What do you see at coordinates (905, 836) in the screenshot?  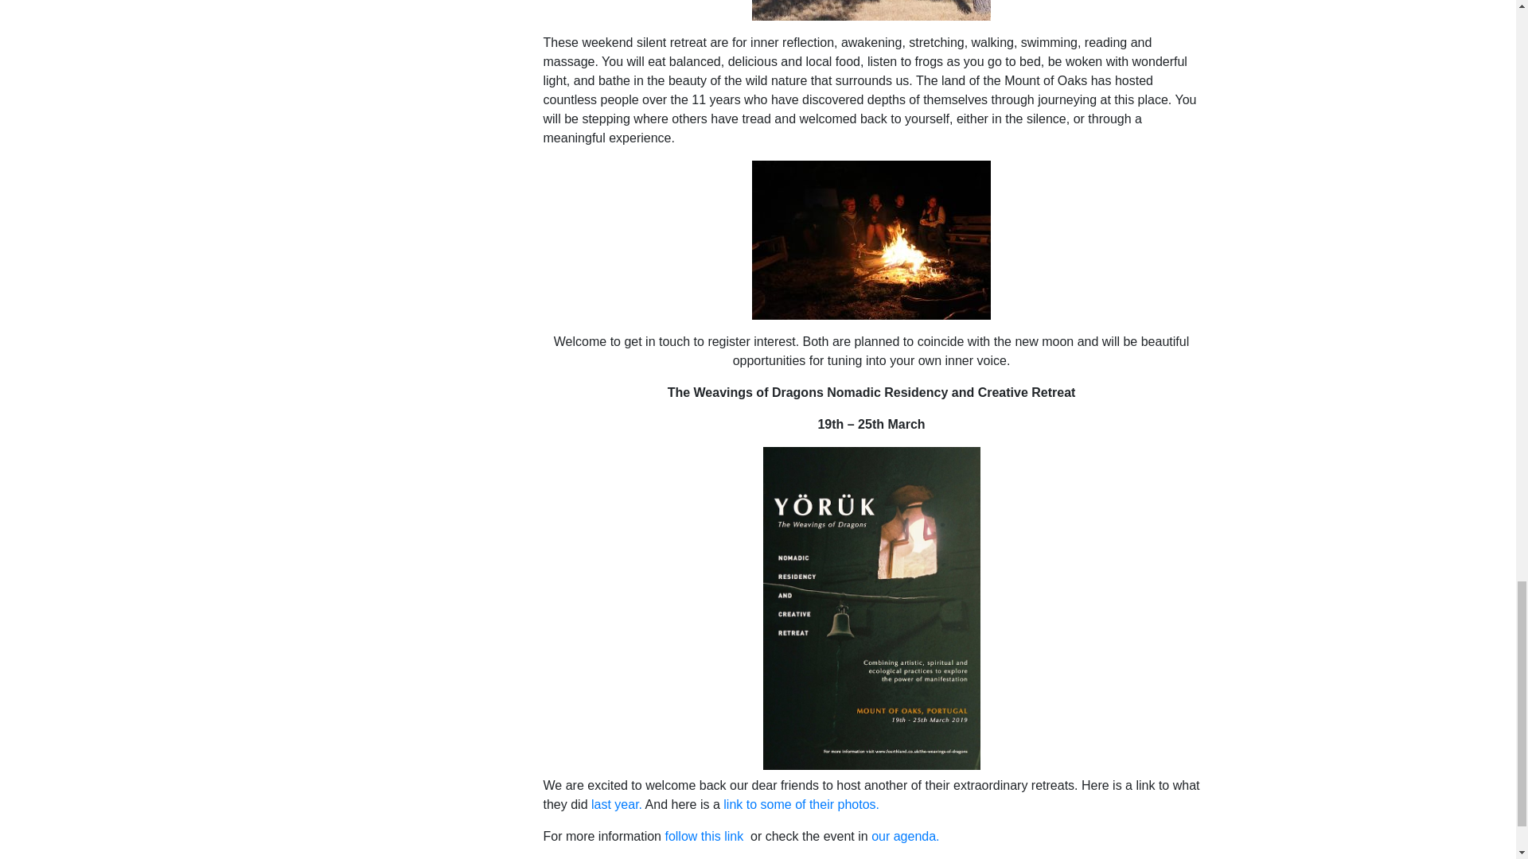 I see `our agenda.` at bounding box center [905, 836].